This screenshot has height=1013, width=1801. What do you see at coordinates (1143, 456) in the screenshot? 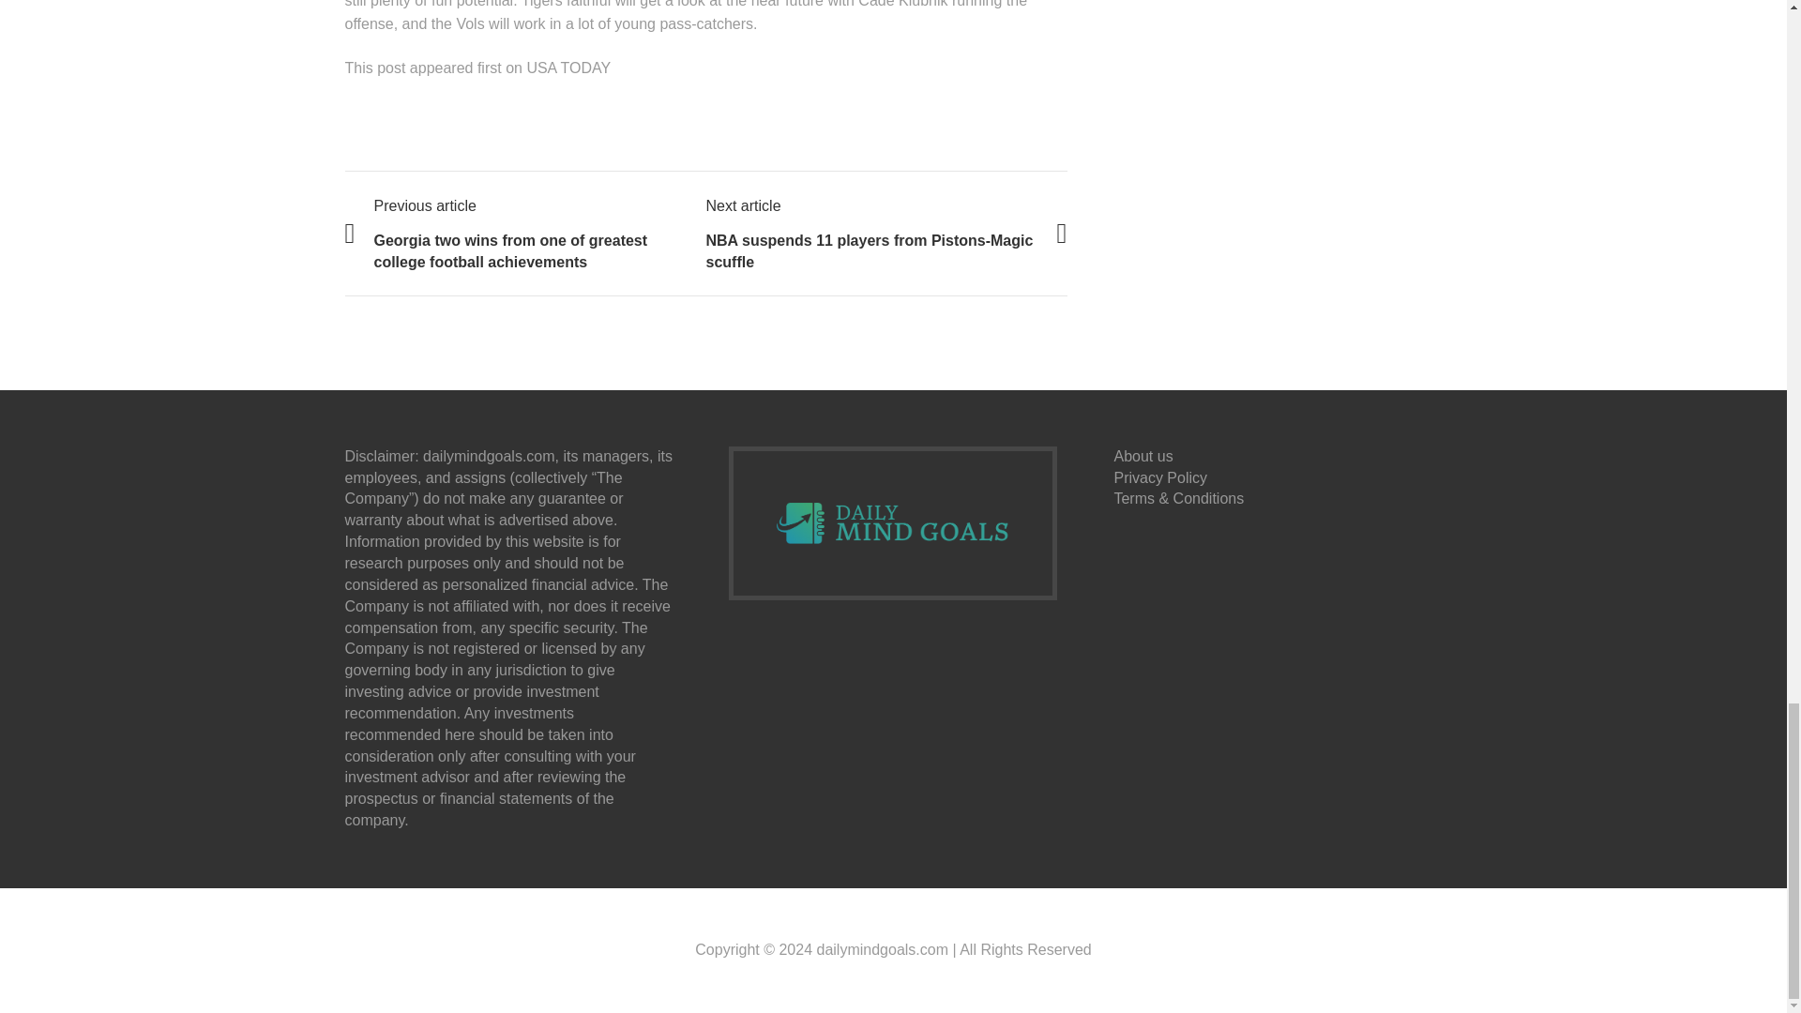
I see `About us` at bounding box center [1143, 456].